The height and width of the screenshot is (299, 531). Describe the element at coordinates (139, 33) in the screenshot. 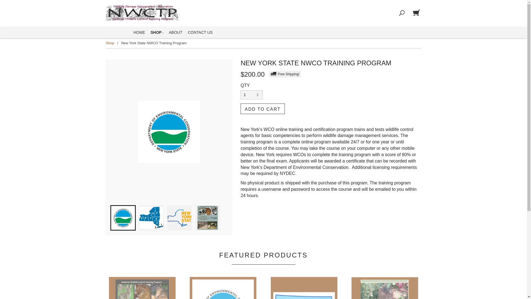

I see `HOME` at that location.